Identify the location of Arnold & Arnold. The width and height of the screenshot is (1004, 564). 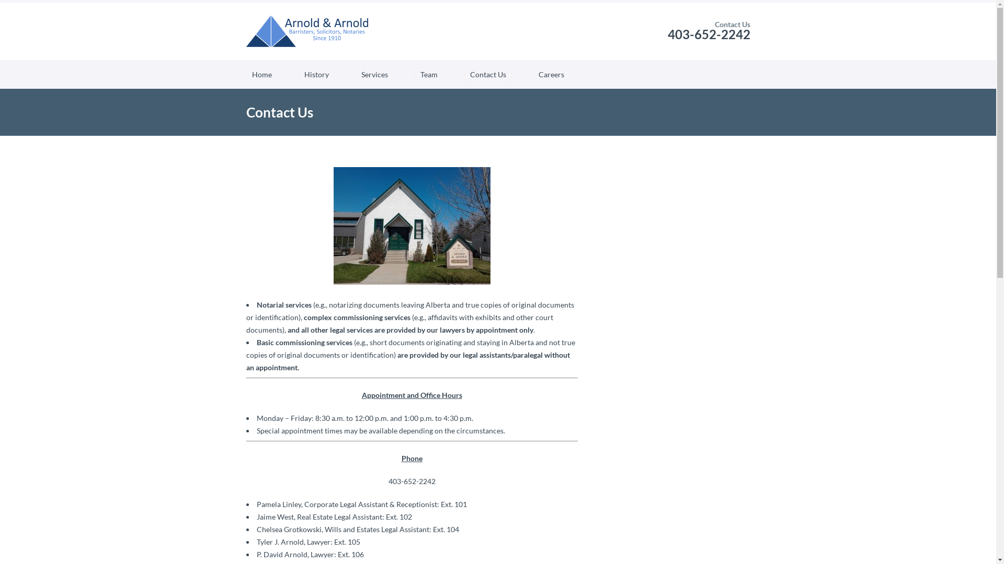
(307, 31).